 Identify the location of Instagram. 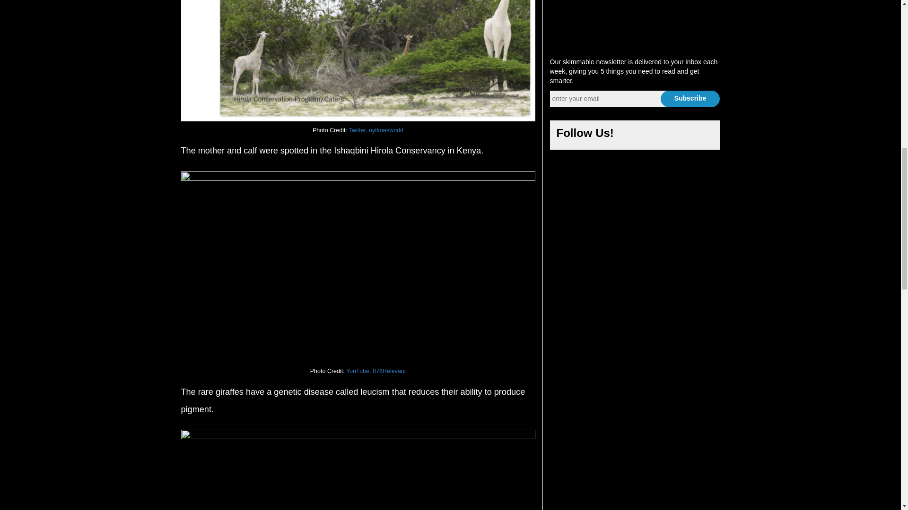
(680, 136).